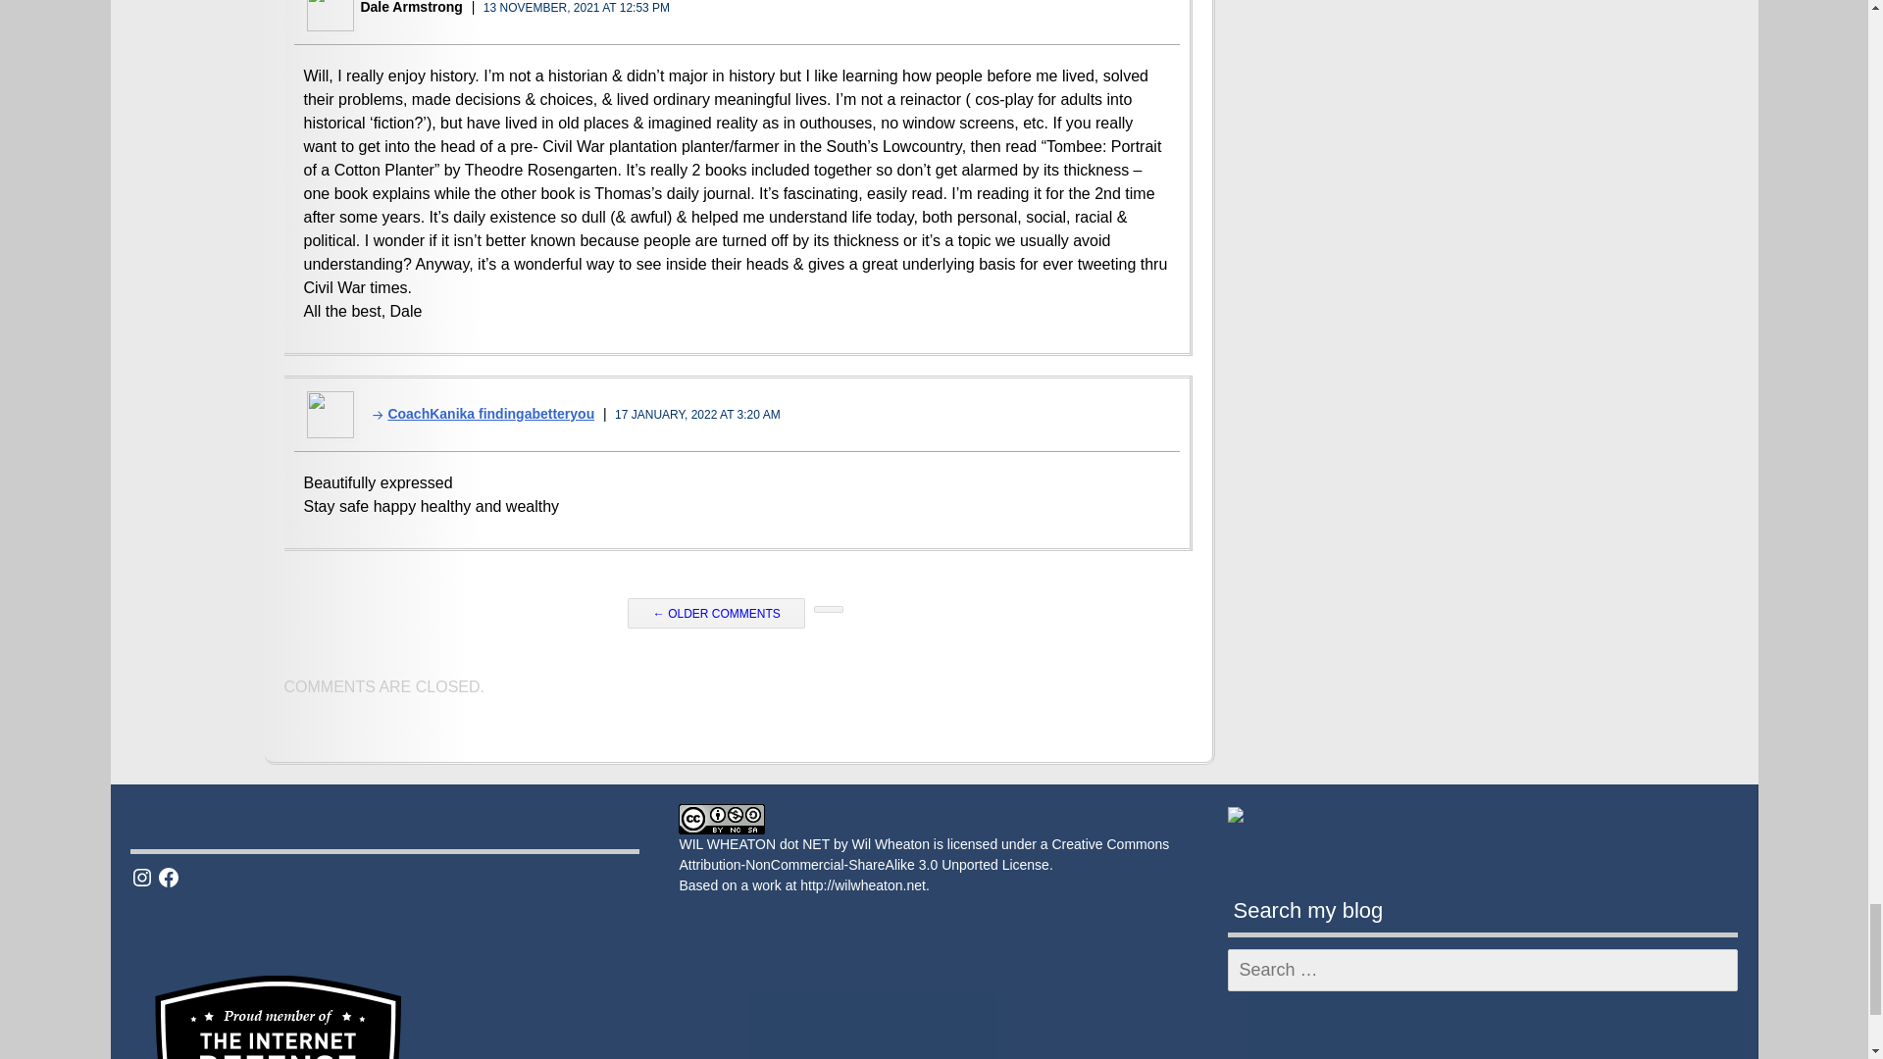  Describe the element at coordinates (141, 878) in the screenshot. I see `Instagram` at that location.